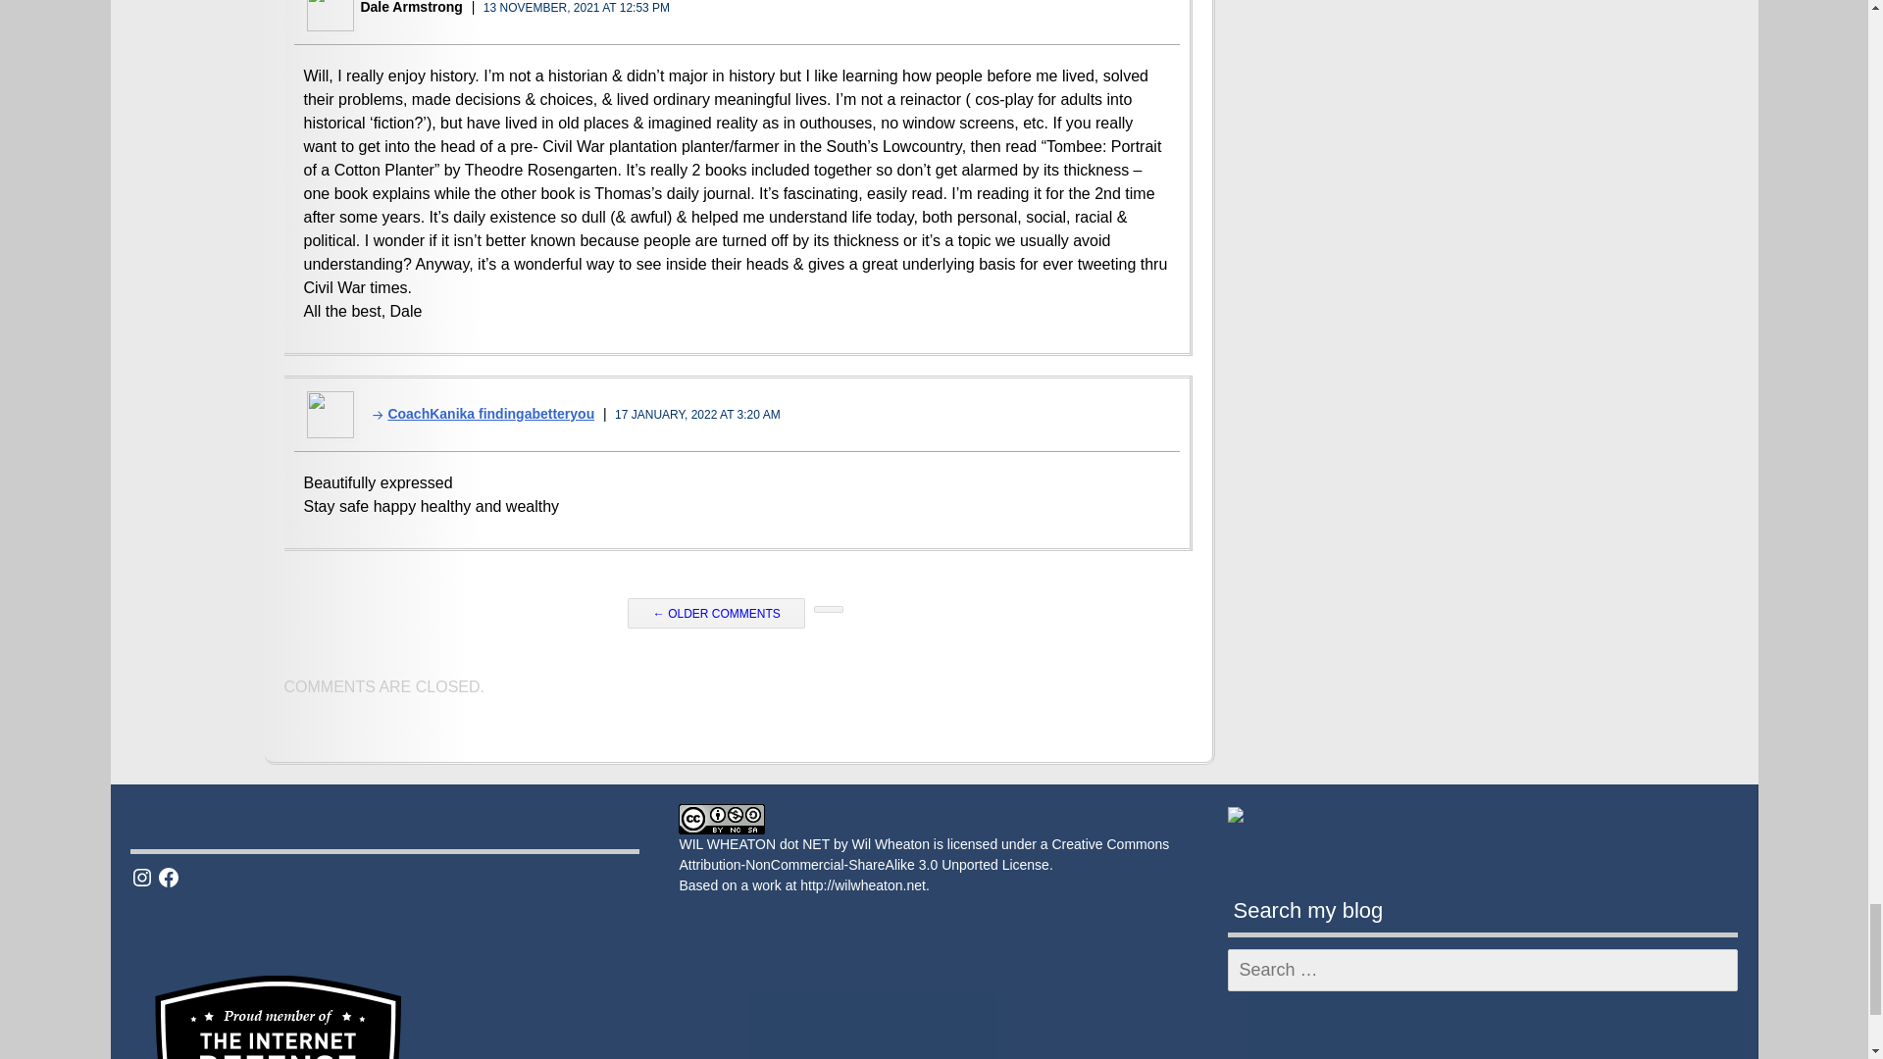  Describe the element at coordinates (141, 878) in the screenshot. I see `Instagram` at that location.